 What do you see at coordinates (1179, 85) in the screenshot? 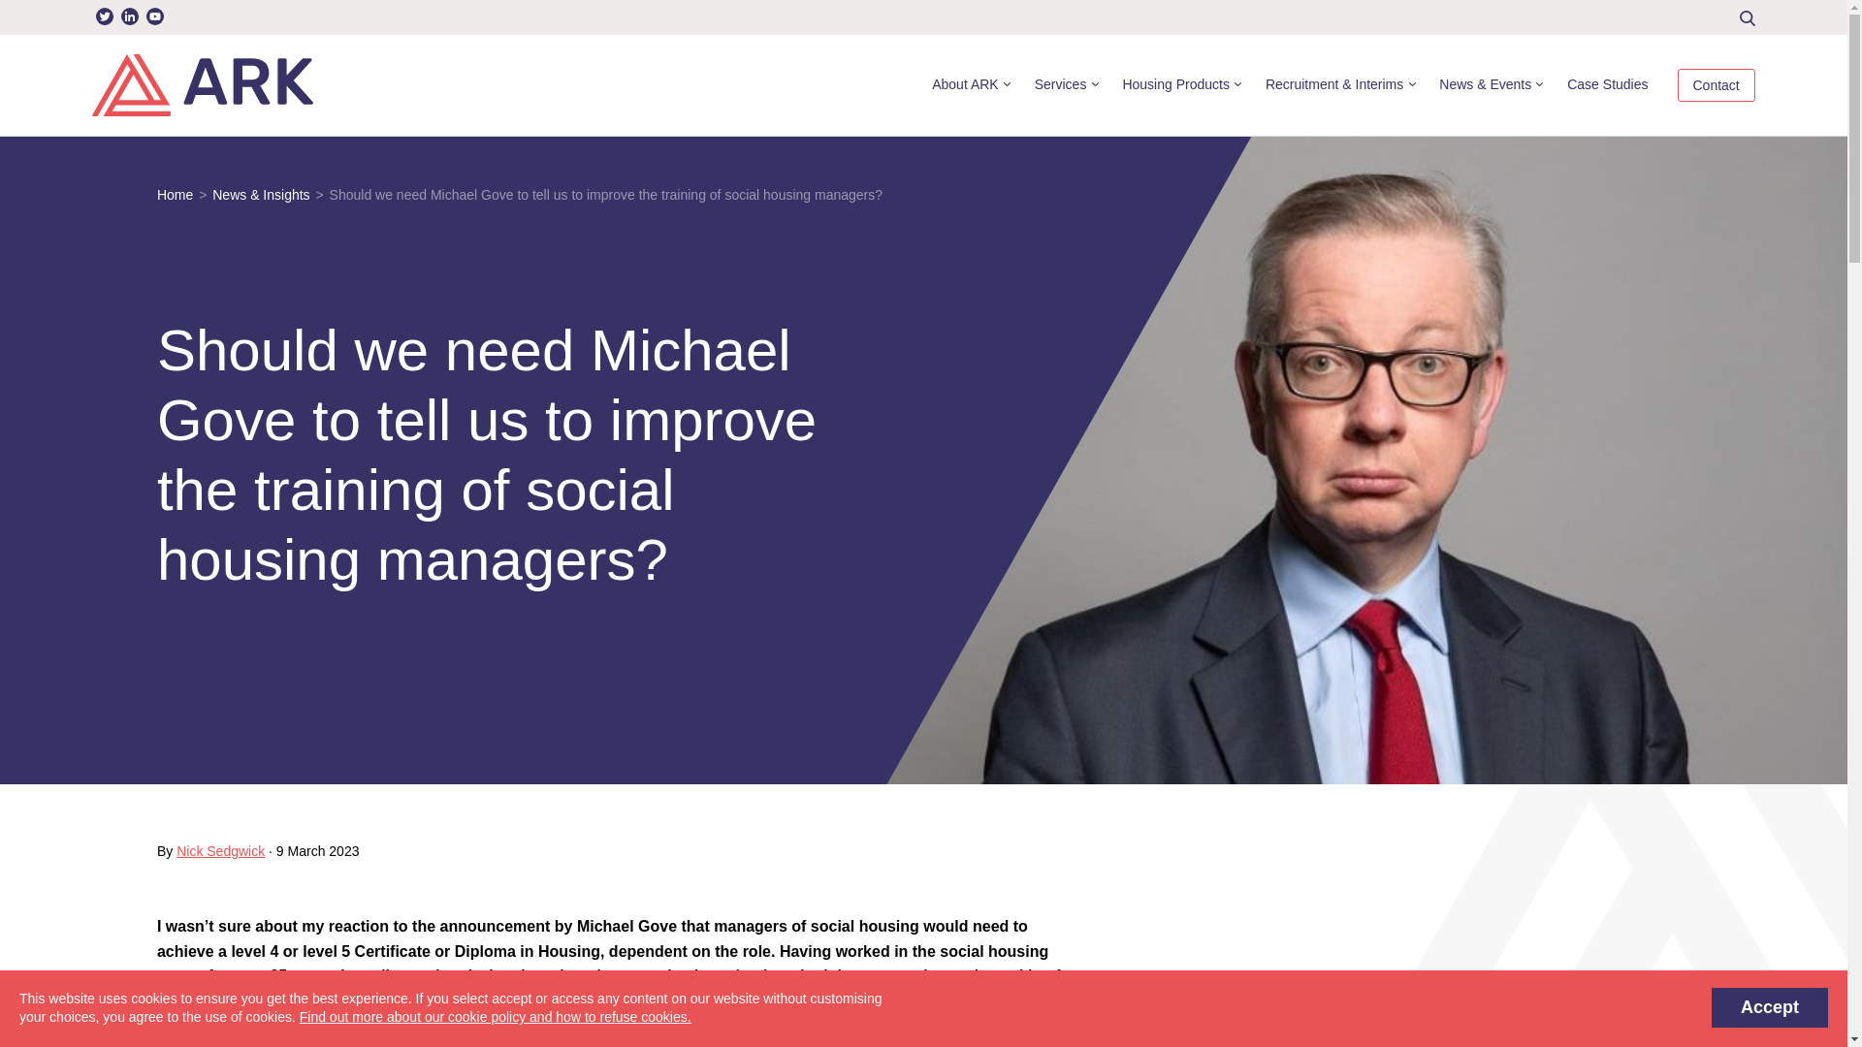
I see `Housing Products` at bounding box center [1179, 85].